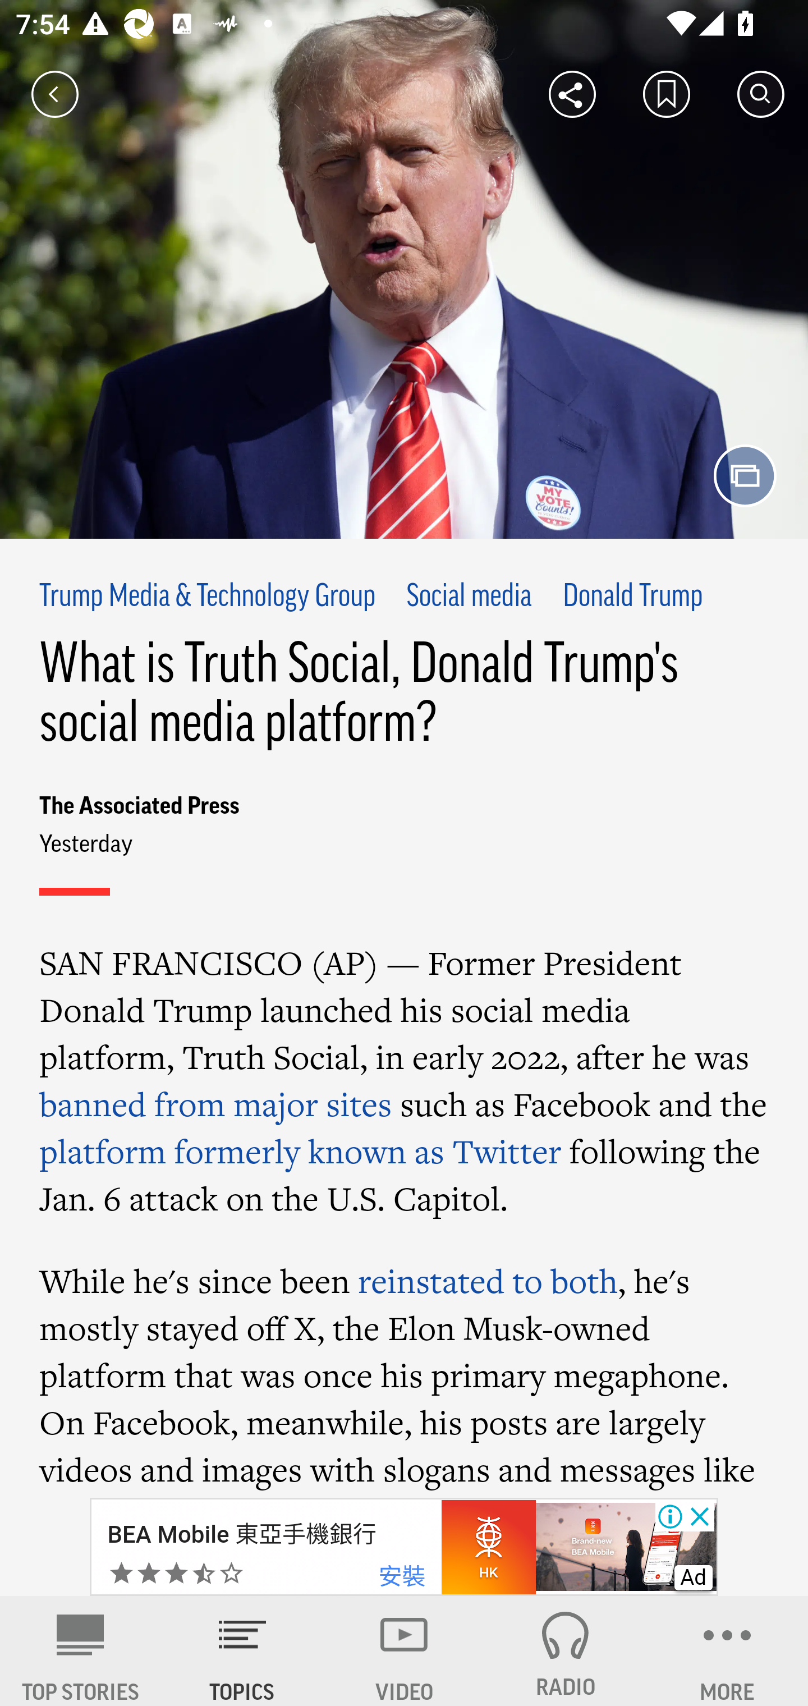 The height and width of the screenshot is (1706, 808). What do you see at coordinates (566, 1651) in the screenshot?
I see `RADIO` at bounding box center [566, 1651].